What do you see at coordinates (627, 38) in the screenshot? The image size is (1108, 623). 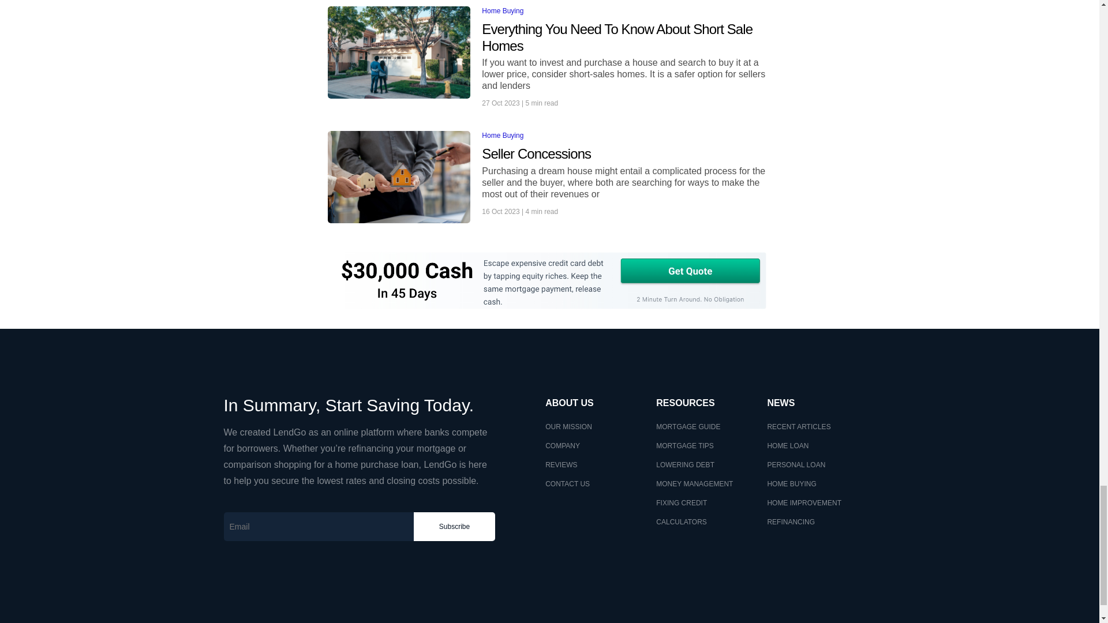 I see `Everything You Need To Know About Short Sale Homes` at bounding box center [627, 38].